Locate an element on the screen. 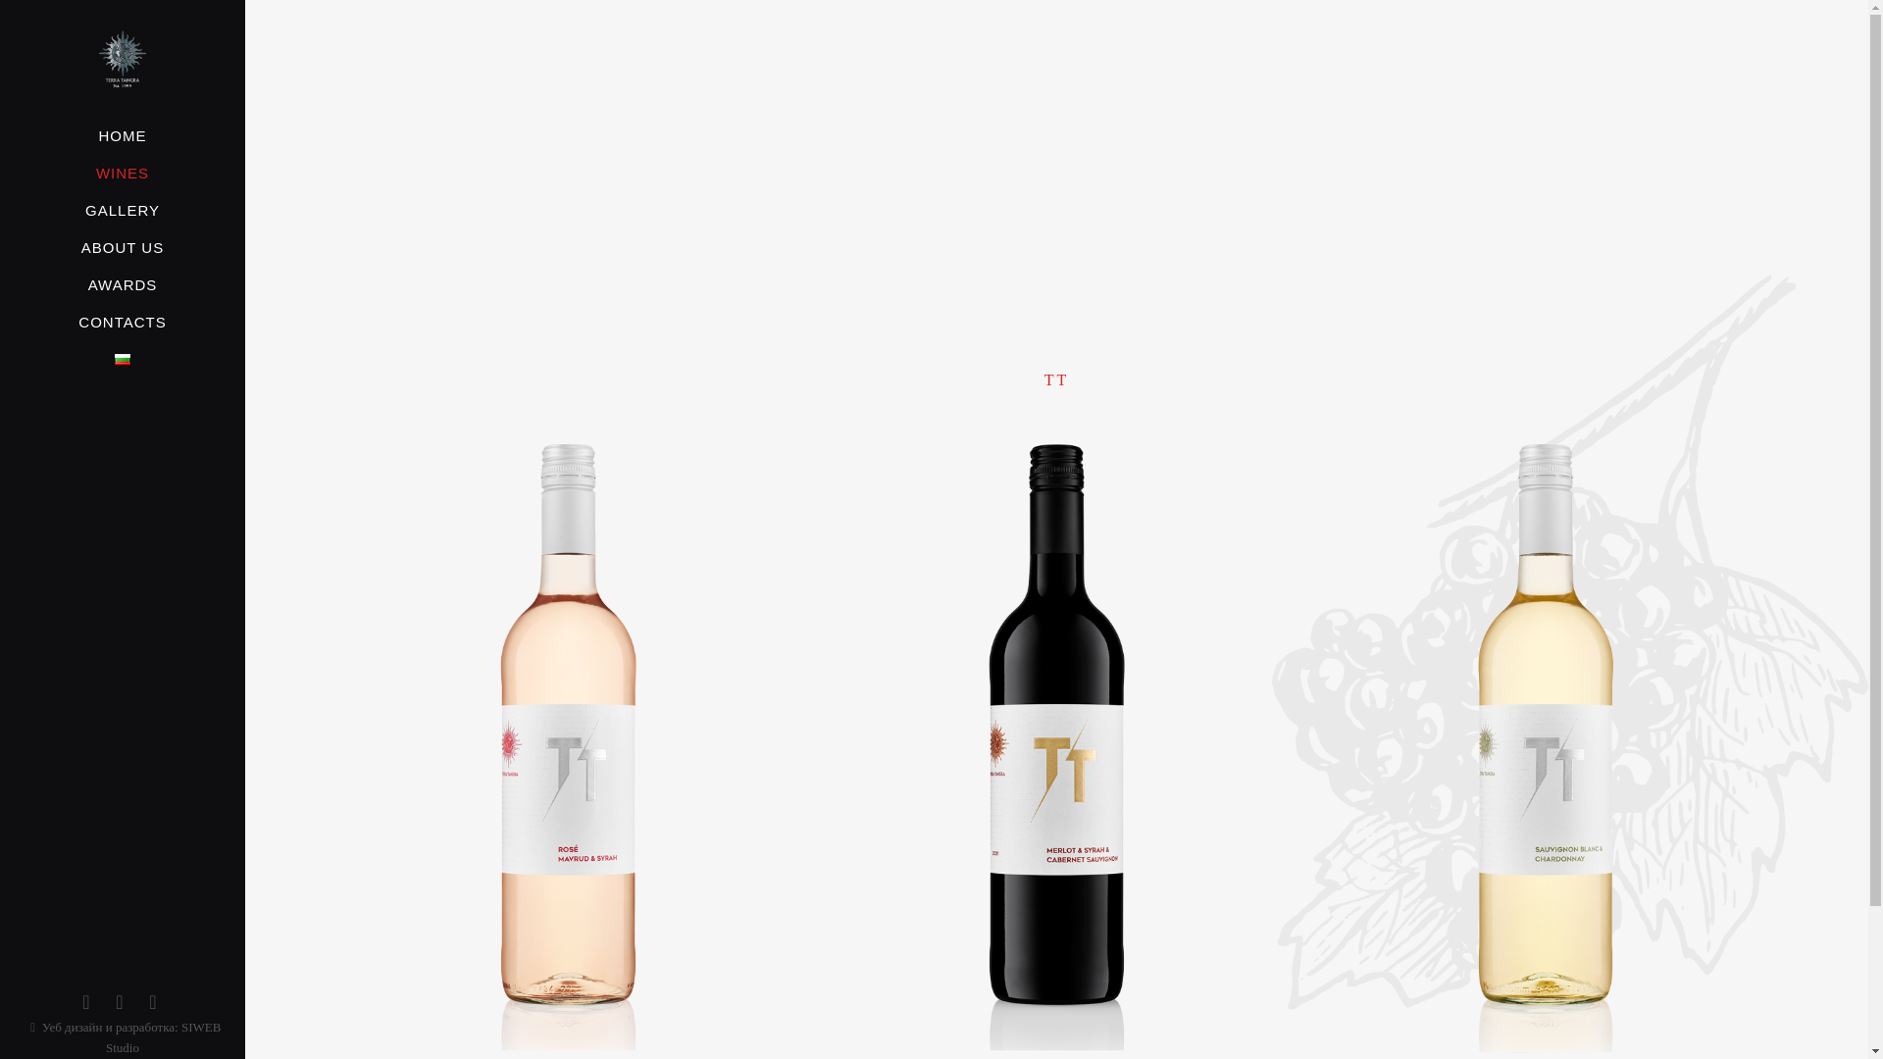  YouTube is located at coordinates (120, 1001).